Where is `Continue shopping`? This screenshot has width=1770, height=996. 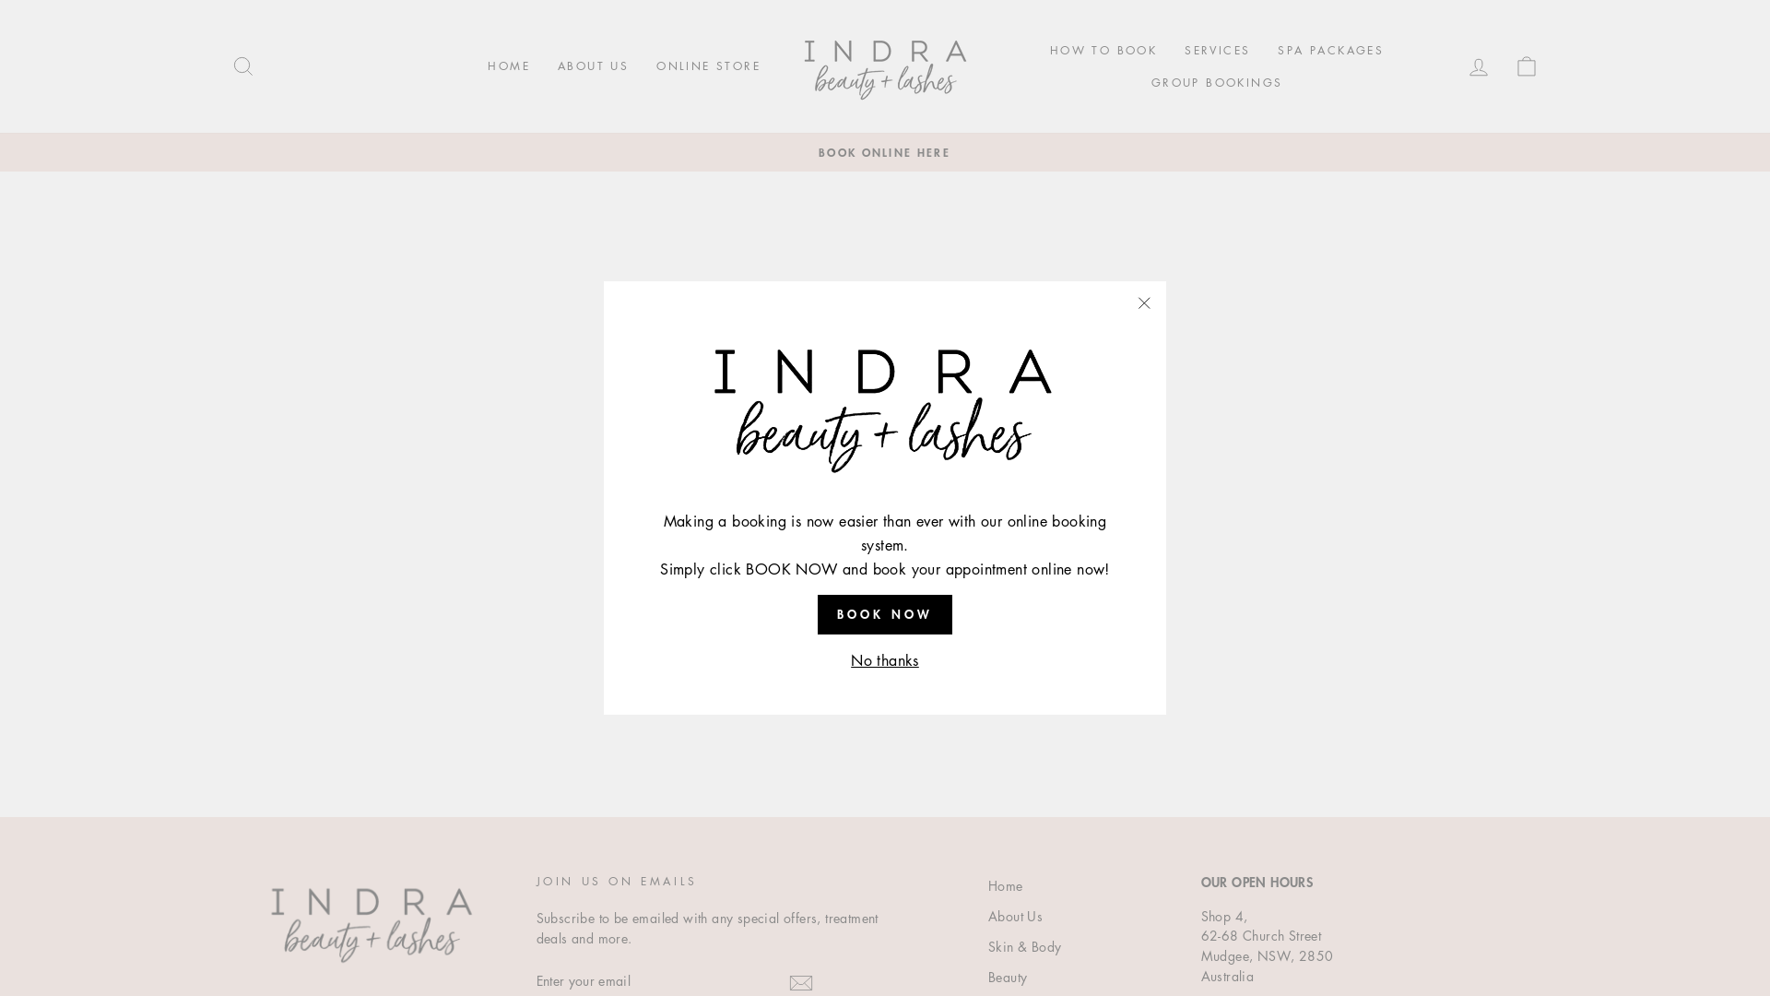 Continue shopping is located at coordinates (885, 404).